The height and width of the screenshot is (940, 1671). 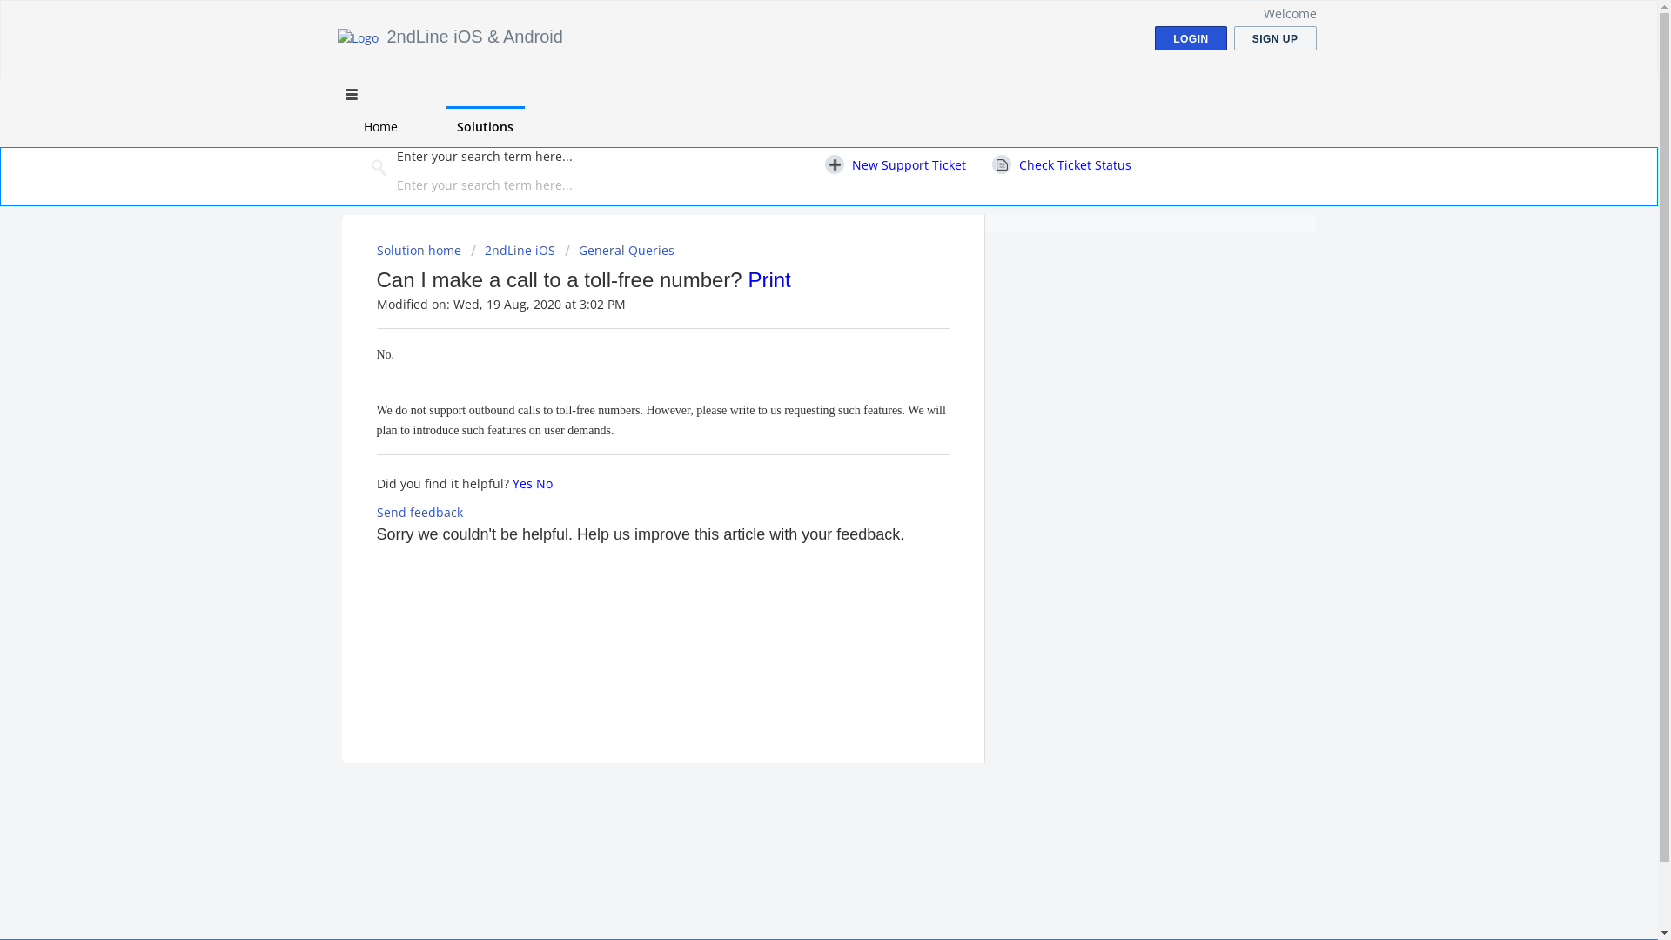 I want to click on Send feedback, so click(x=419, y=512).